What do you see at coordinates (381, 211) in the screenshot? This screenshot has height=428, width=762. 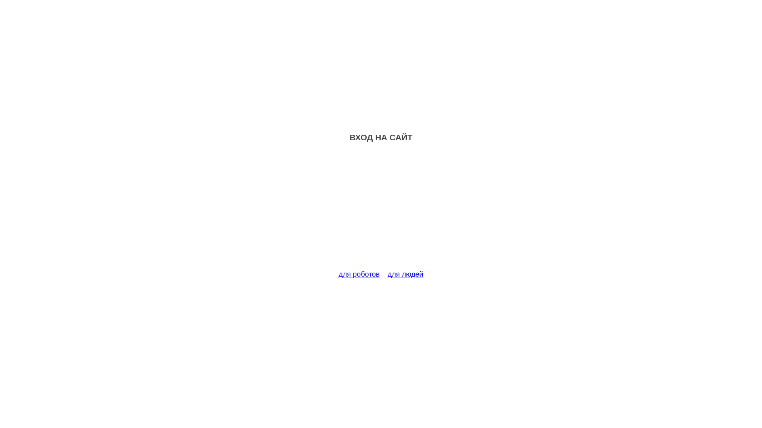 I see `Advertisement` at bounding box center [381, 211].